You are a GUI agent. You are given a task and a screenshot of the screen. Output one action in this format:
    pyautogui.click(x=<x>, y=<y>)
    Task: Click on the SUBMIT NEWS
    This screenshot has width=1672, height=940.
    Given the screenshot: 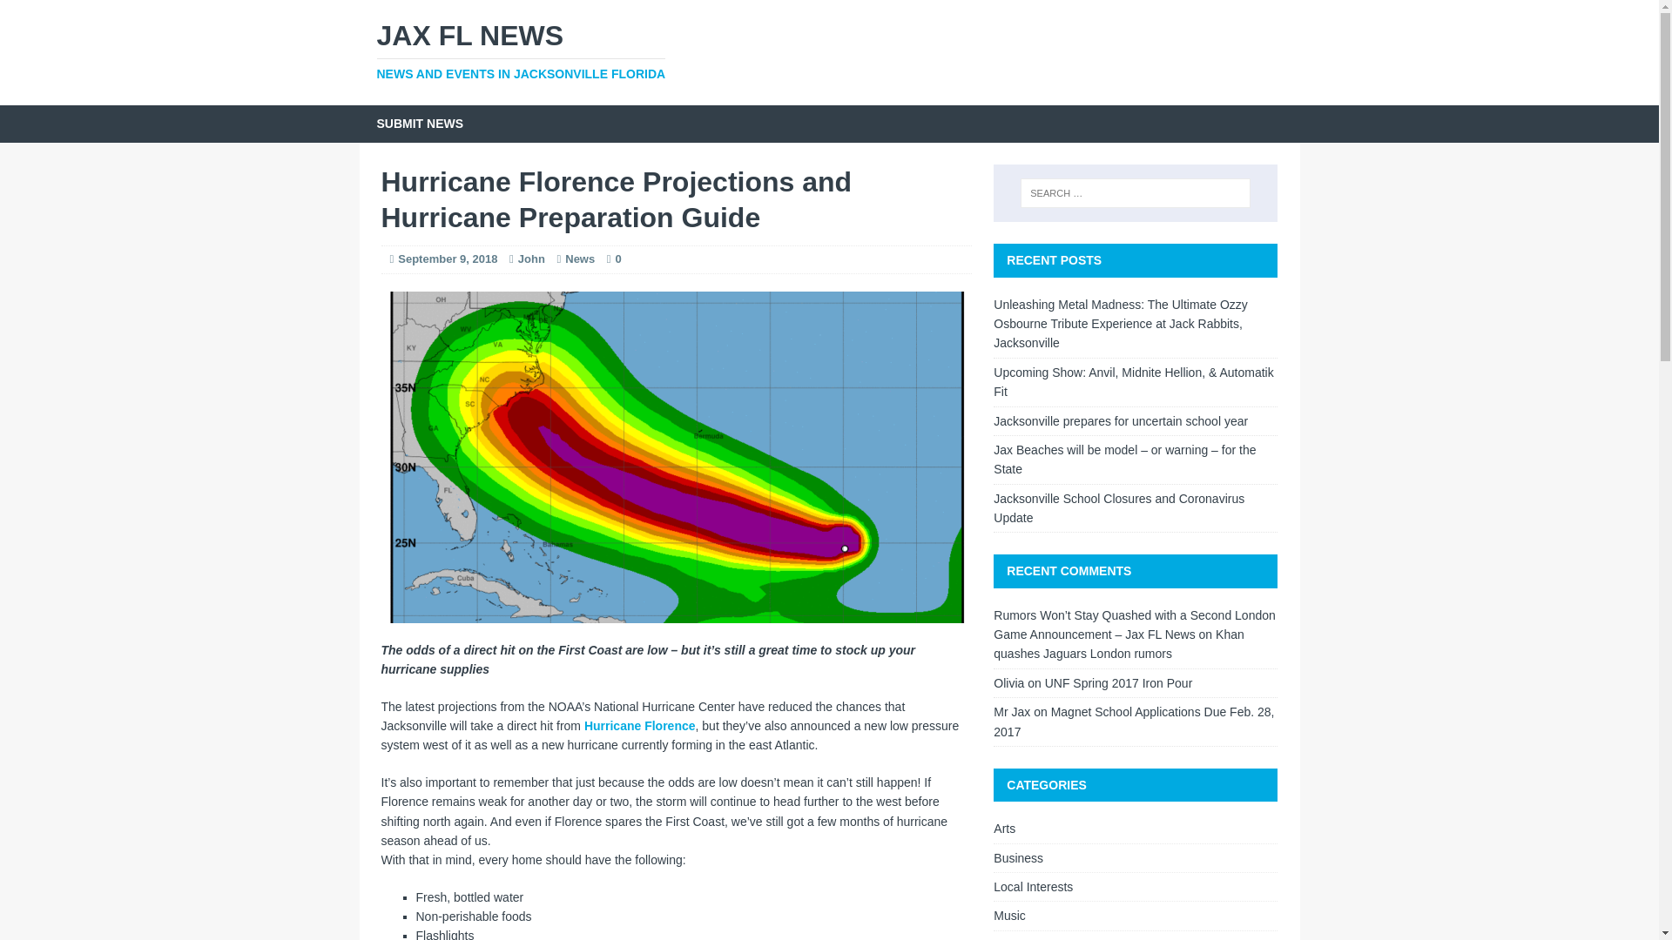 What is the action you would take?
    pyautogui.click(x=420, y=124)
    